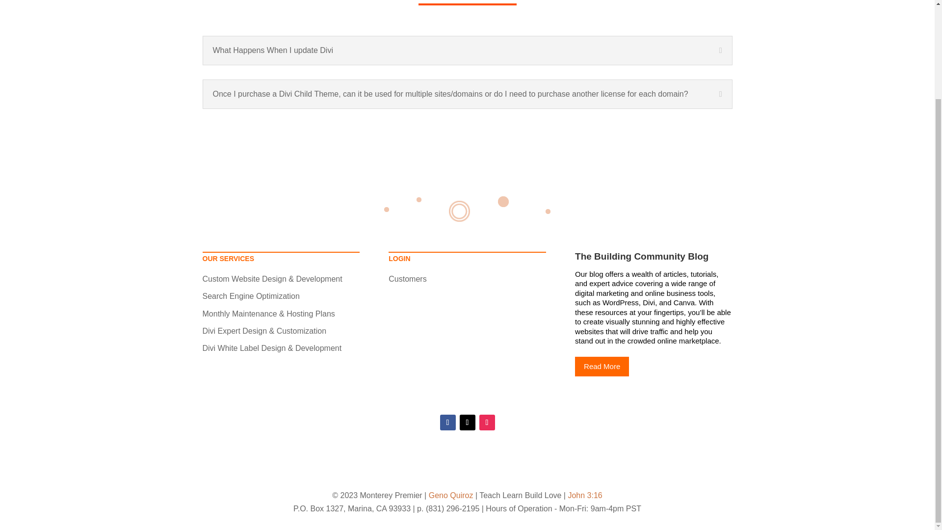 The width and height of the screenshot is (942, 530). I want to click on Follow on Facebook, so click(447, 422).